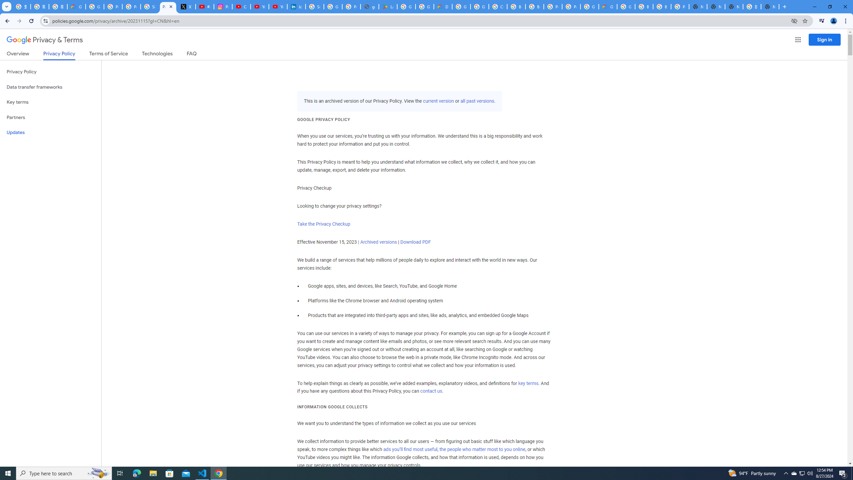  What do you see at coordinates (476, 101) in the screenshot?
I see `all past versions` at bounding box center [476, 101].